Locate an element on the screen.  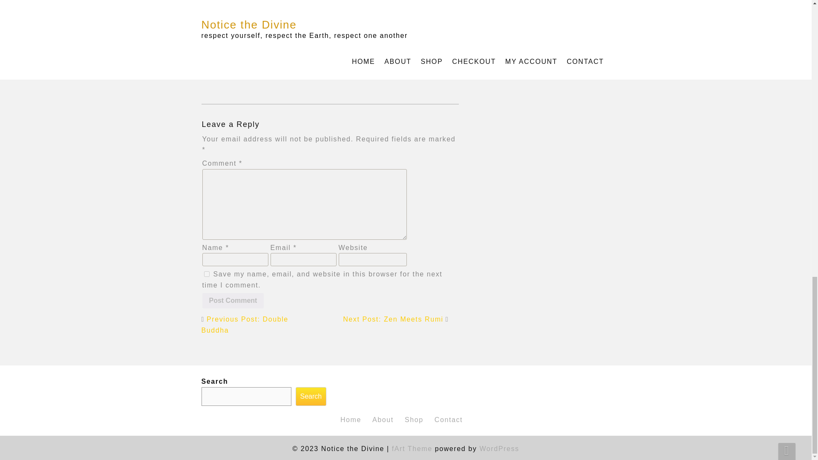
Previous Post: Double Buddha is located at coordinates (245, 325).